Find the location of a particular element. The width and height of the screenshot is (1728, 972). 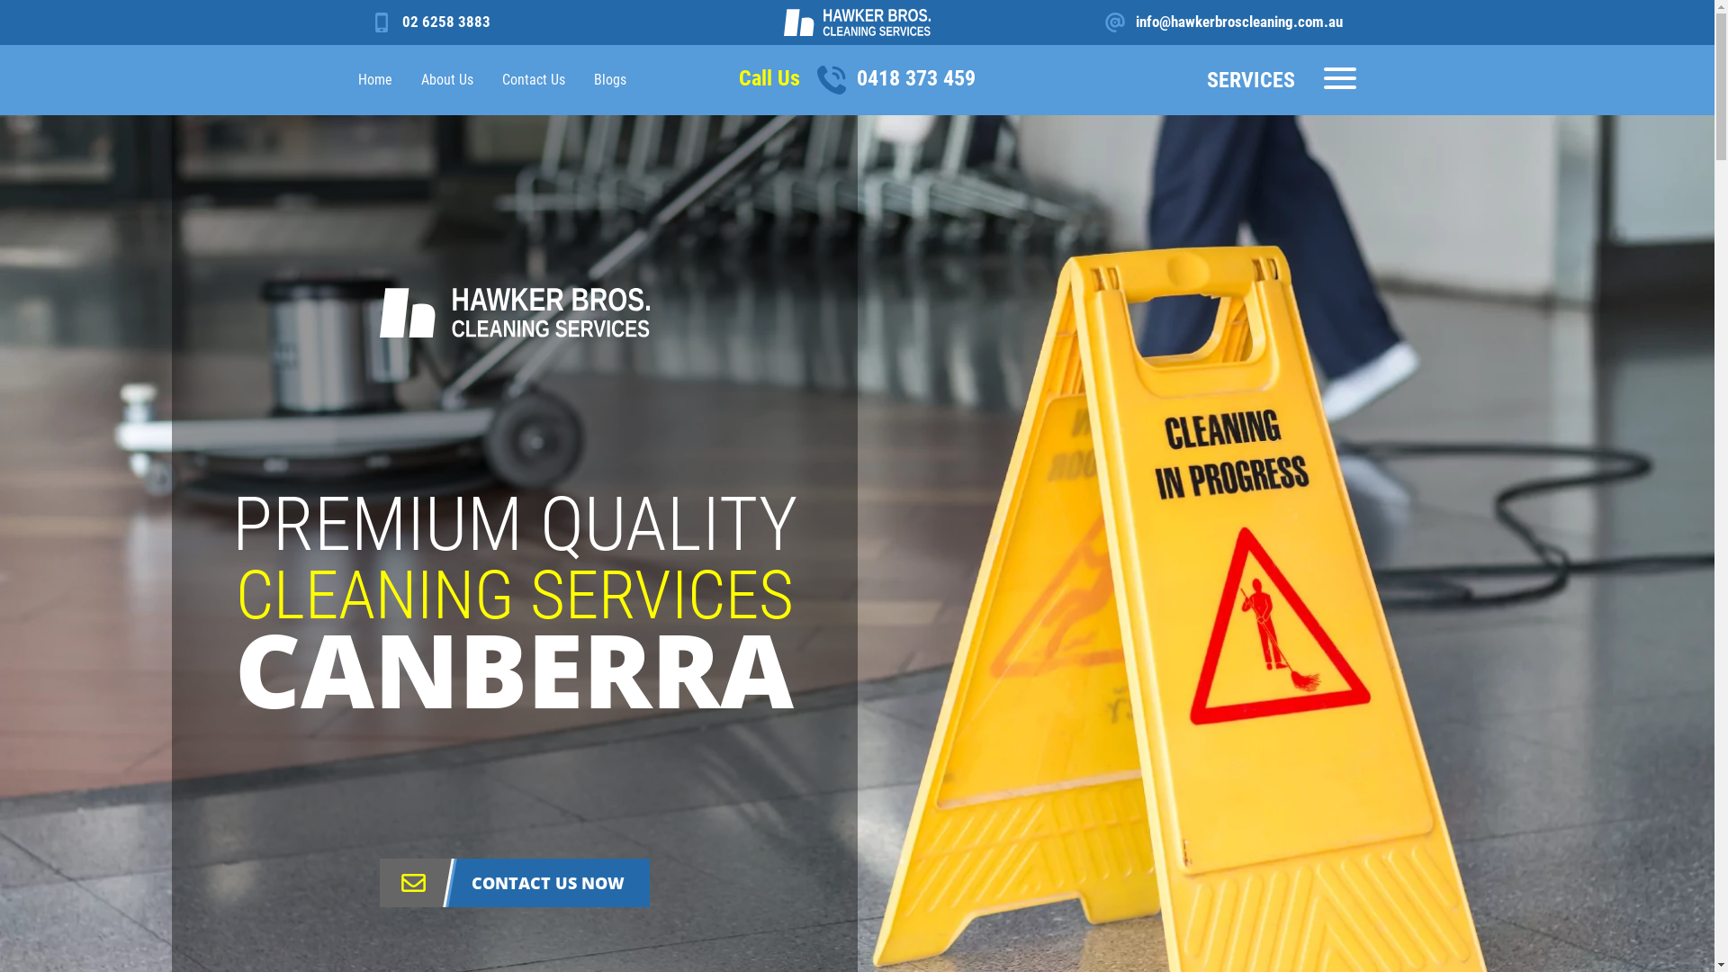

Home is located at coordinates (375, 79).